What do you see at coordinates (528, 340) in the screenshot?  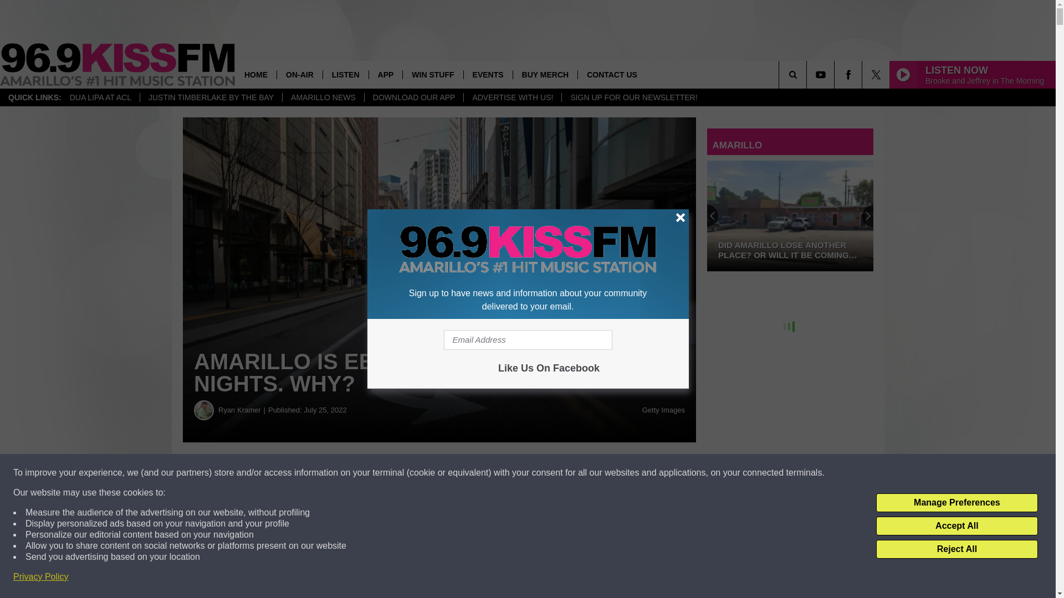 I see `Email Address` at bounding box center [528, 340].